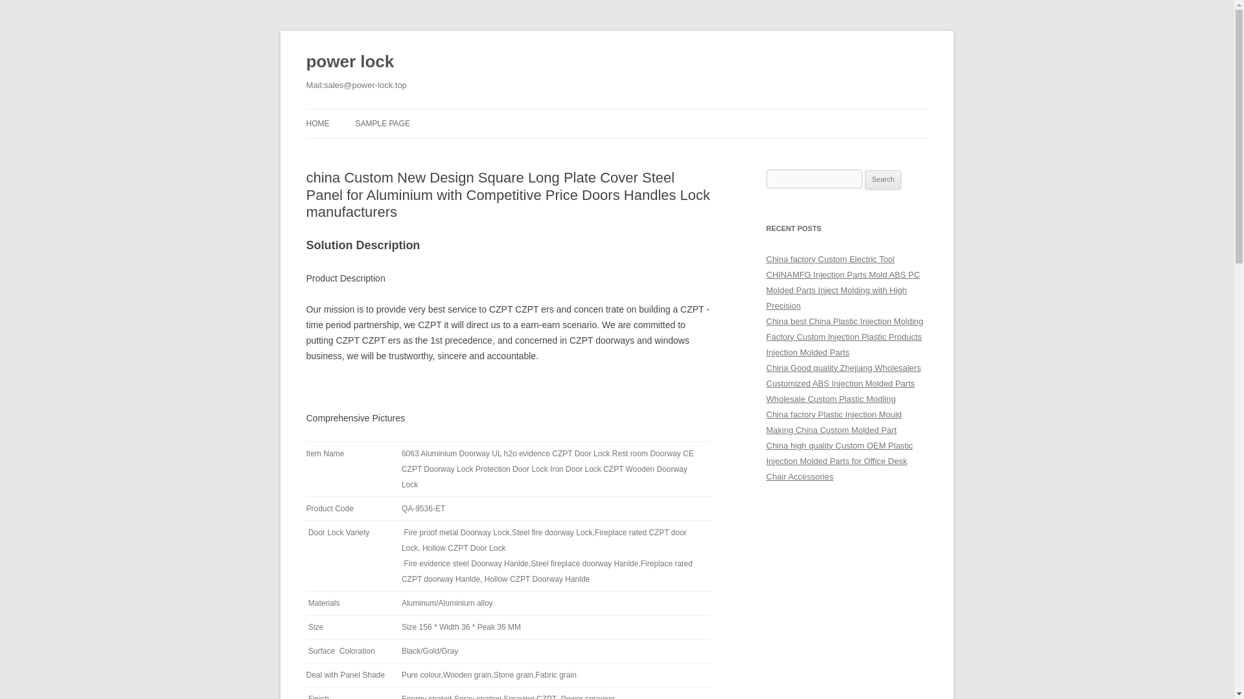 The image size is (1244, 699). I want to click on SAMPLE PAGE, so click(382, 123).